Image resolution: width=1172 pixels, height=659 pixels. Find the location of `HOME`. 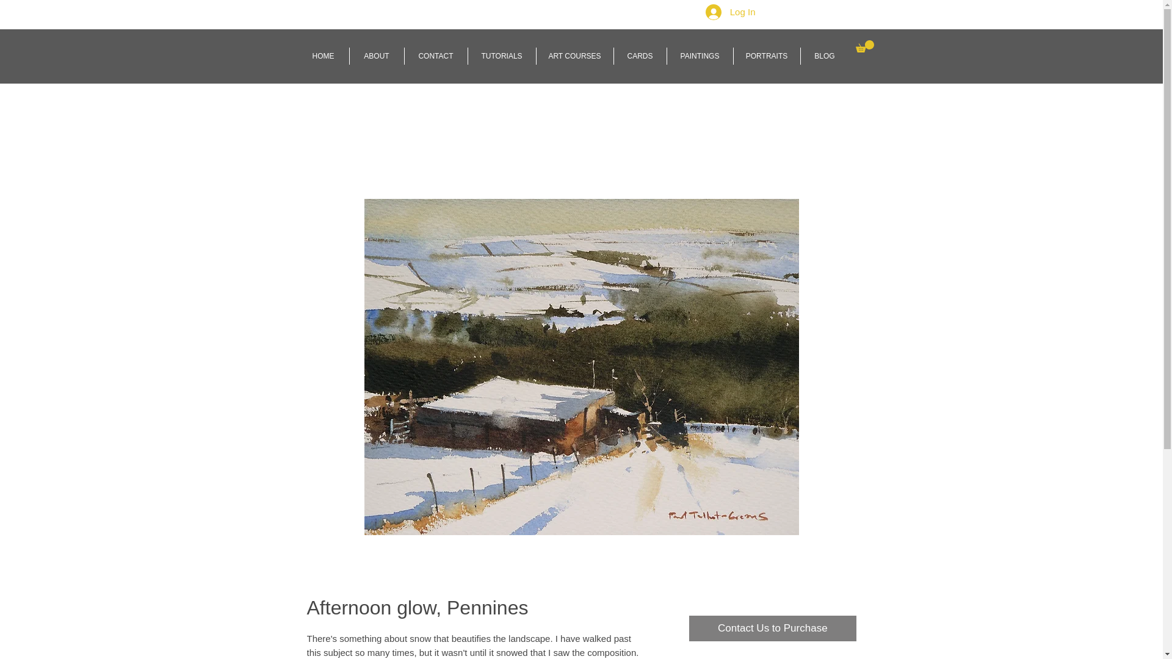

HOME is located at coordinates (324, 56).